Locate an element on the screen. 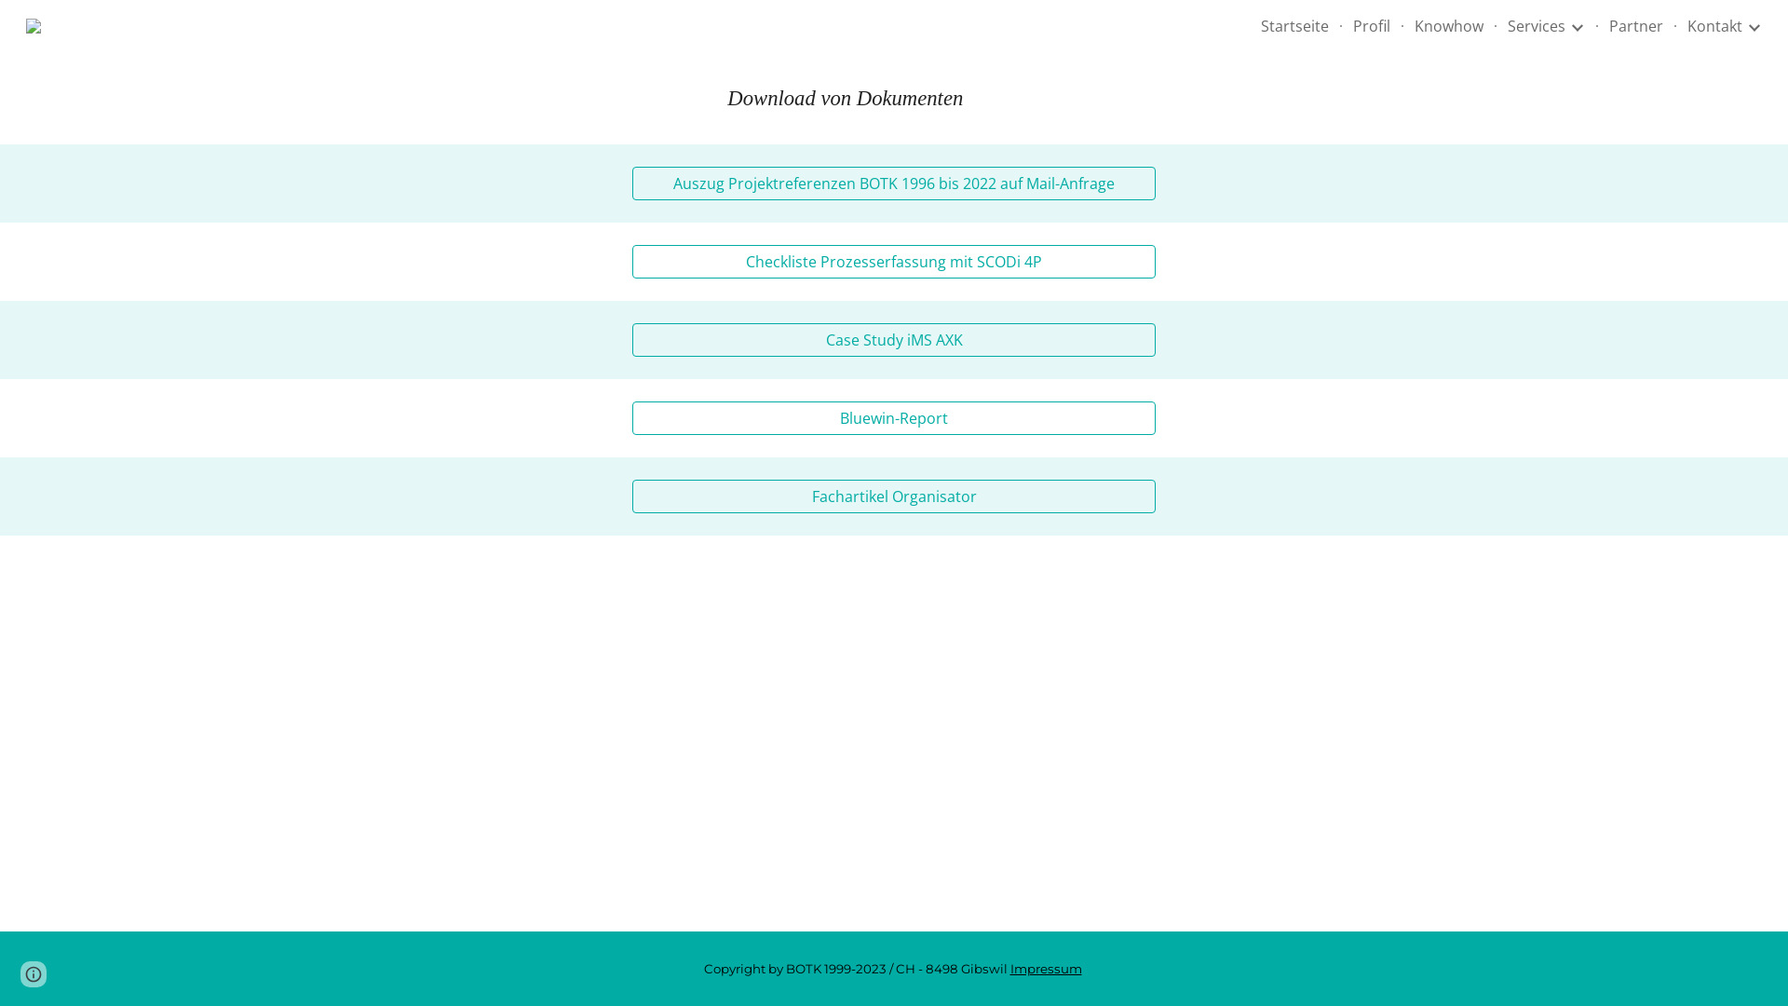  Fachartikel Organisator is located at coordinates (894, 496).